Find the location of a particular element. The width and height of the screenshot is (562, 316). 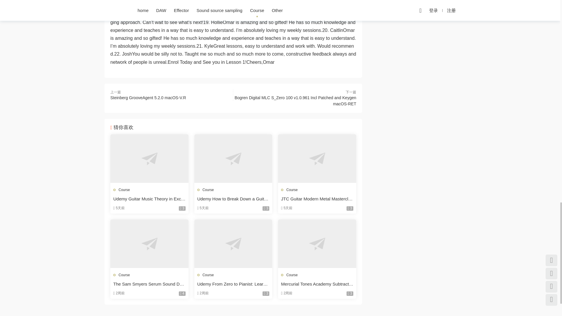

JTC Guitar Modern Metal Masterclass TUTORiAL is located at coordinates (317, 199).